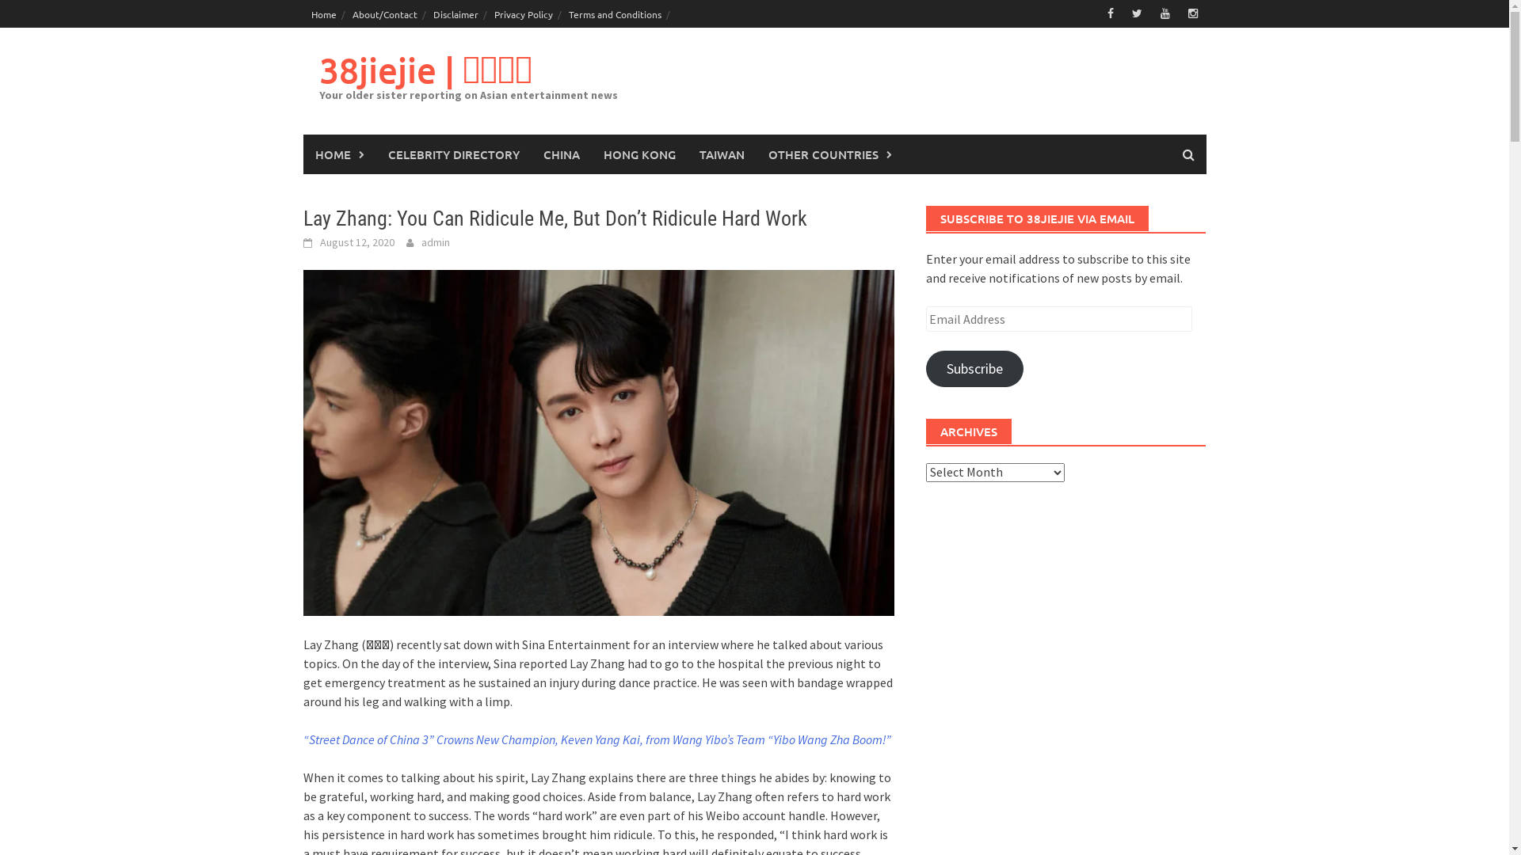  I want to click on HOME, so click(339, 154).